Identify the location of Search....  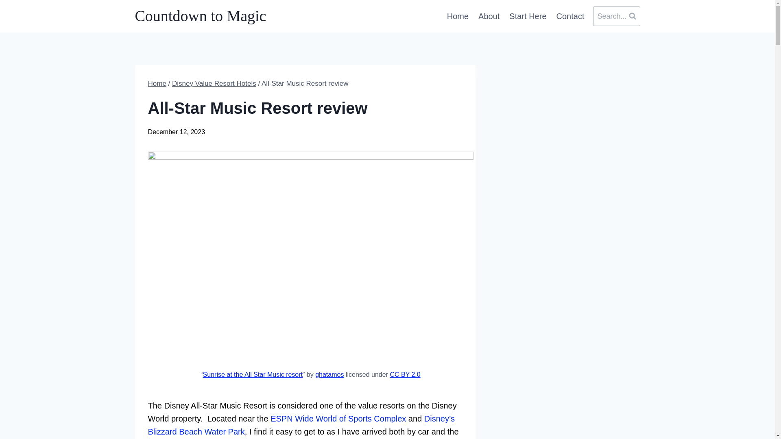
(616, 16).